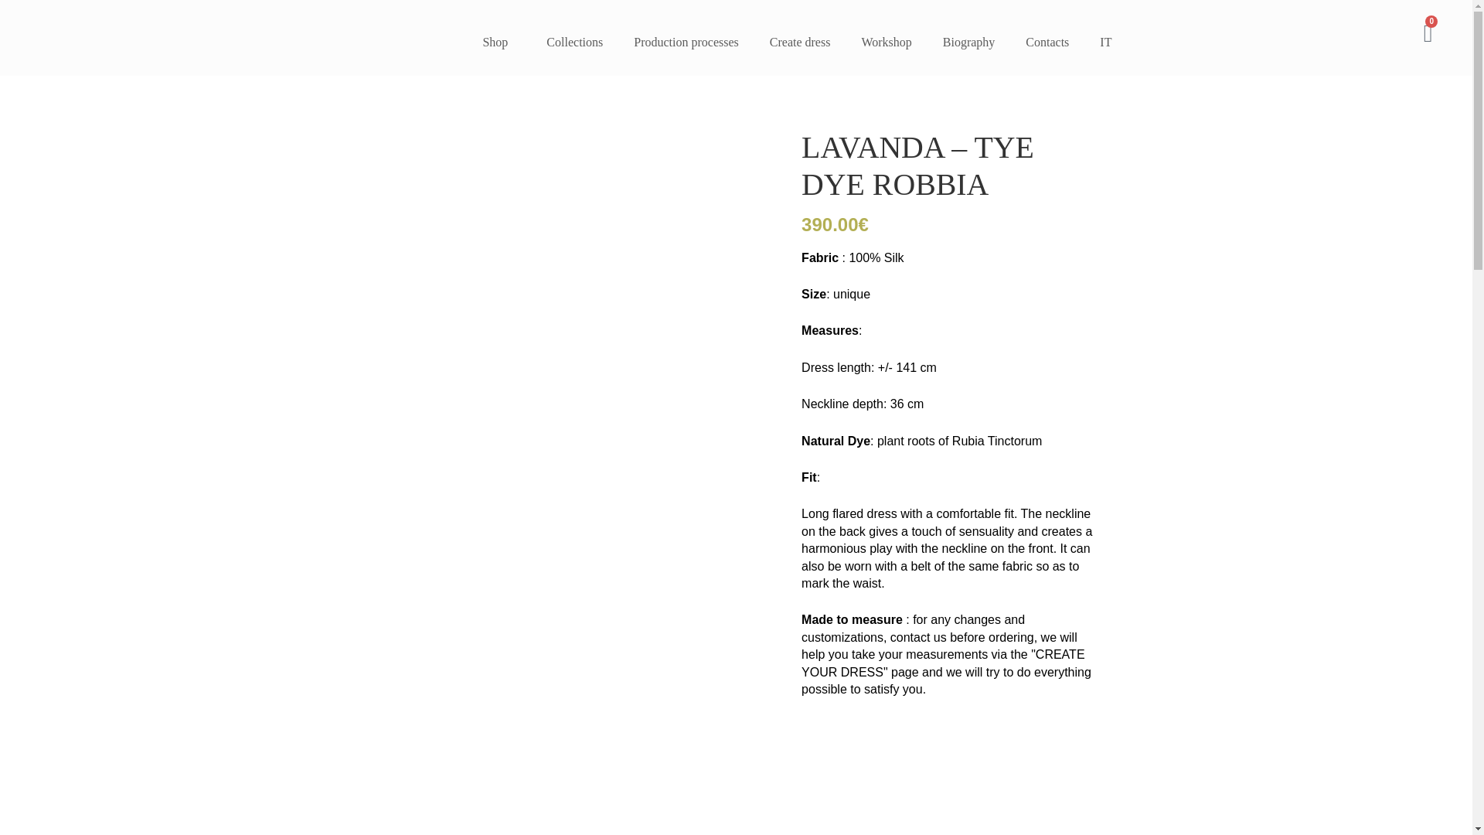 Image resolution: width=1484 pixels, height=835 pixels. I want to click on Shop, so click(499, 42).